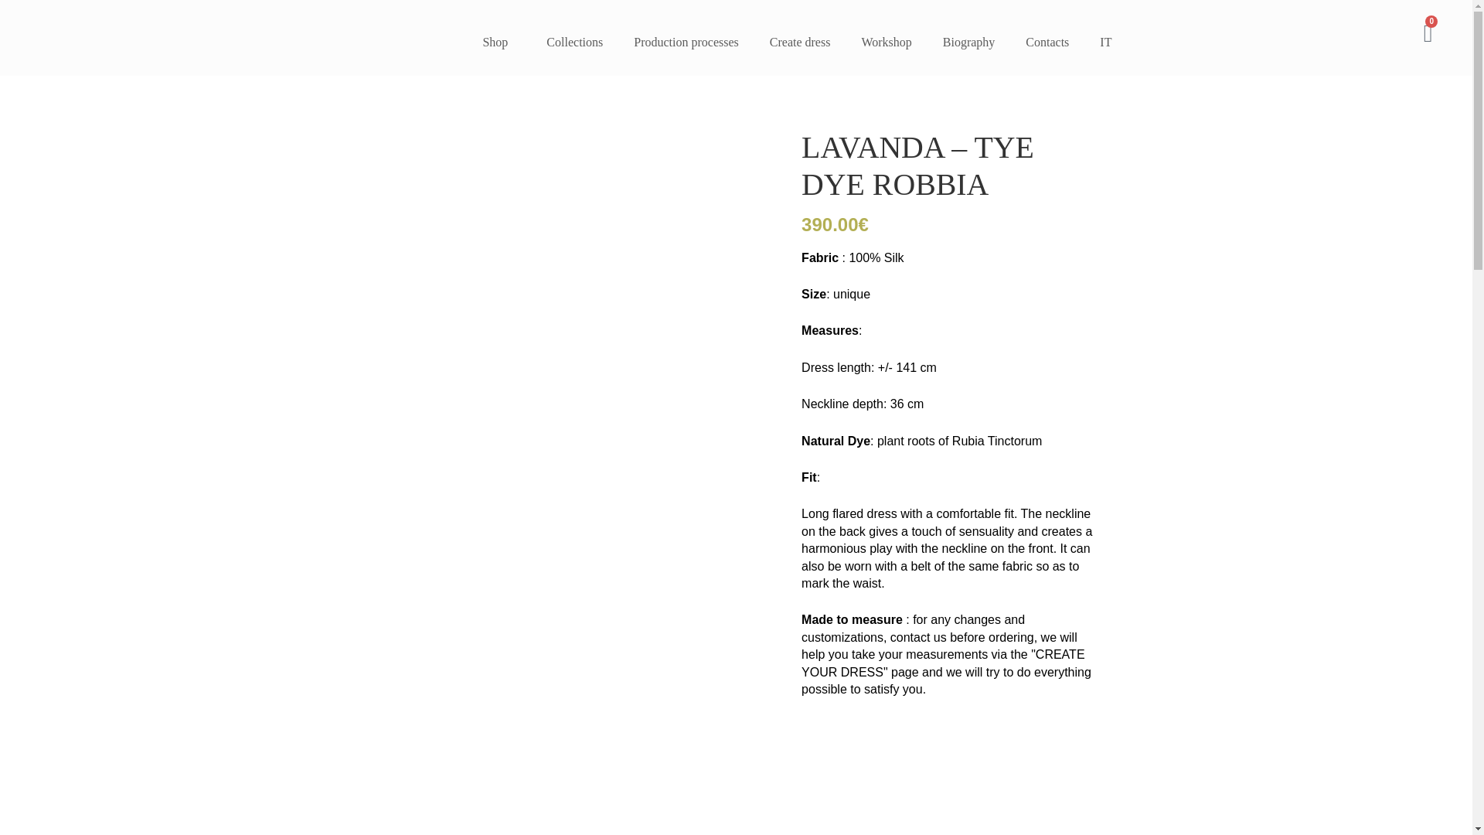 Image resolution: width=1484 pixels, height=835 pixels. I want to click on Shop, so click(499, 42).